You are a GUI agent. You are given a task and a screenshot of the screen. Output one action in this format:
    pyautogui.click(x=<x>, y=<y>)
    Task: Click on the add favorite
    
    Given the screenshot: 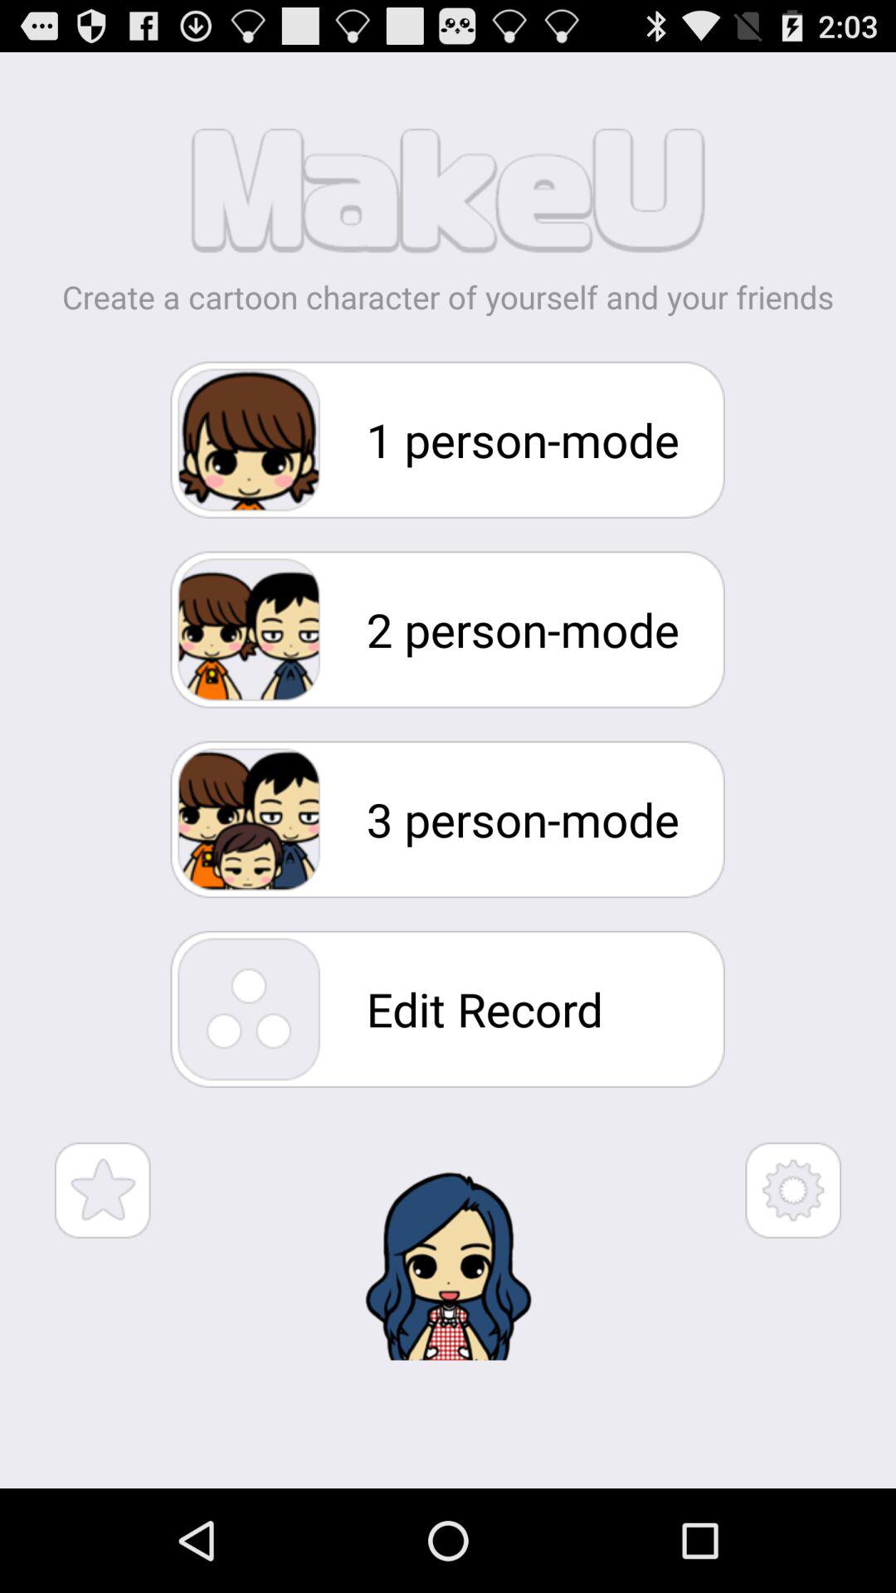 What is the action you would take?
    pyautogui.click(x=103, y=1190)
    